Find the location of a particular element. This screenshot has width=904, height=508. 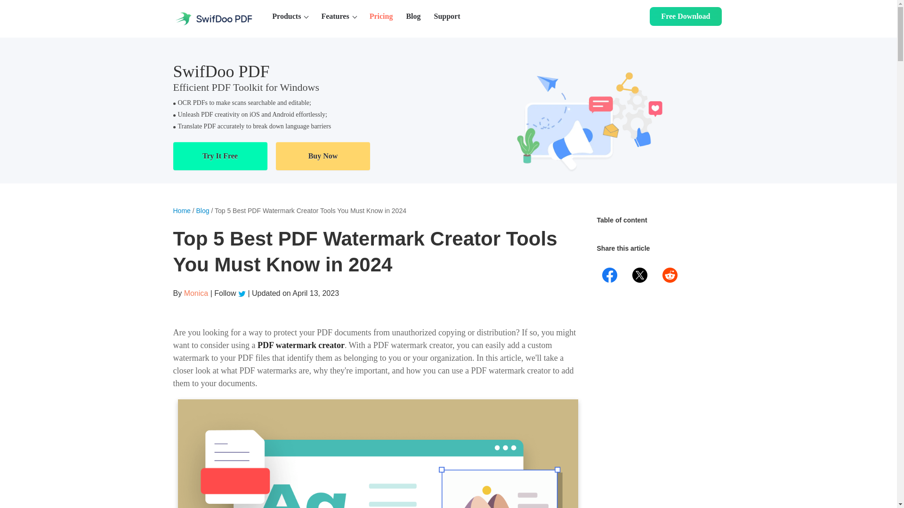

Pricing is located at coordinates (381, 16).